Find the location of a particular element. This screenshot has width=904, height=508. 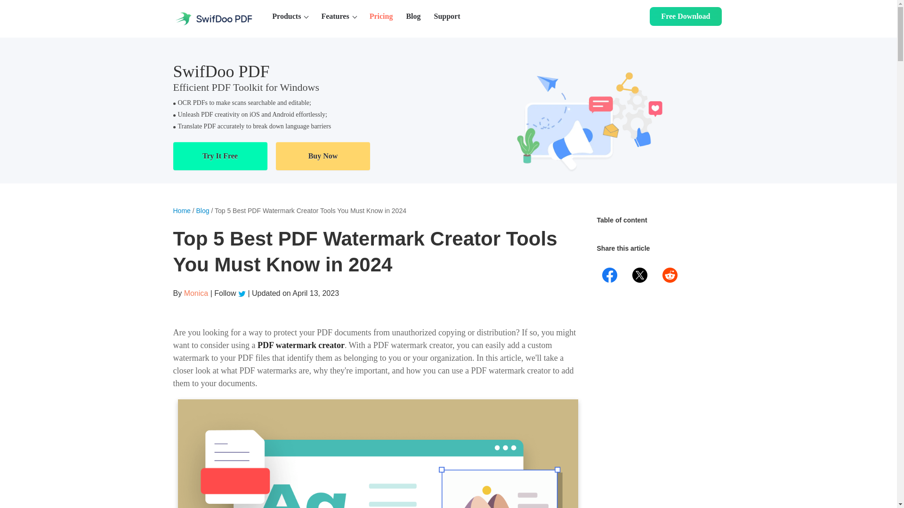

Pricing is located at coordinates (381, 16).